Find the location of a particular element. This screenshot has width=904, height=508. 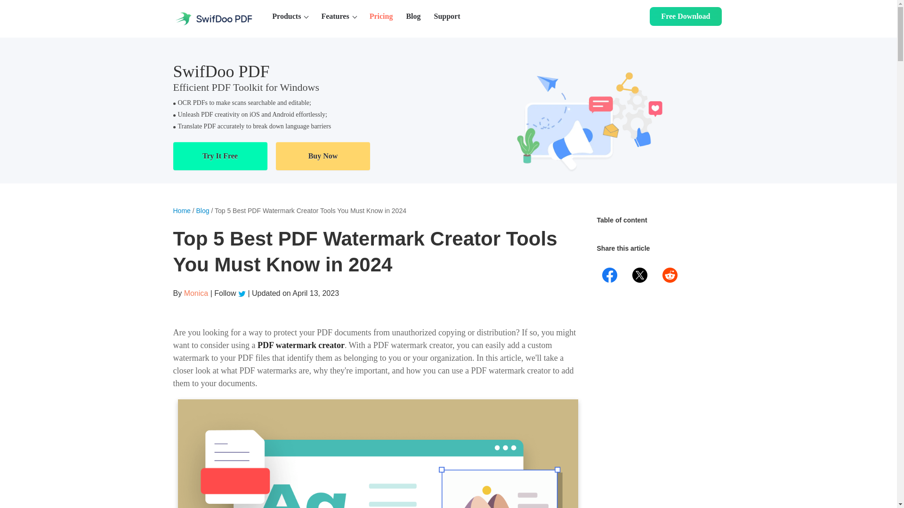

Pricing is located at coordinates (381, 16).